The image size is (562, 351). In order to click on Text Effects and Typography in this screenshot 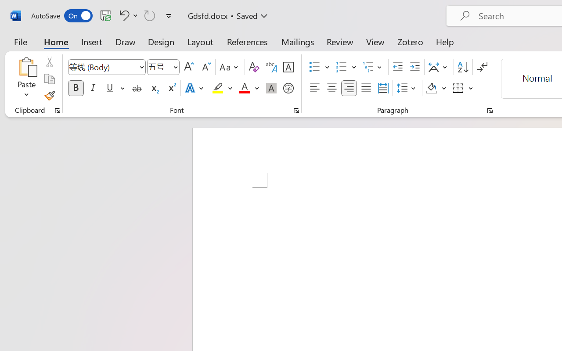, I will do `click(195, 88)`.